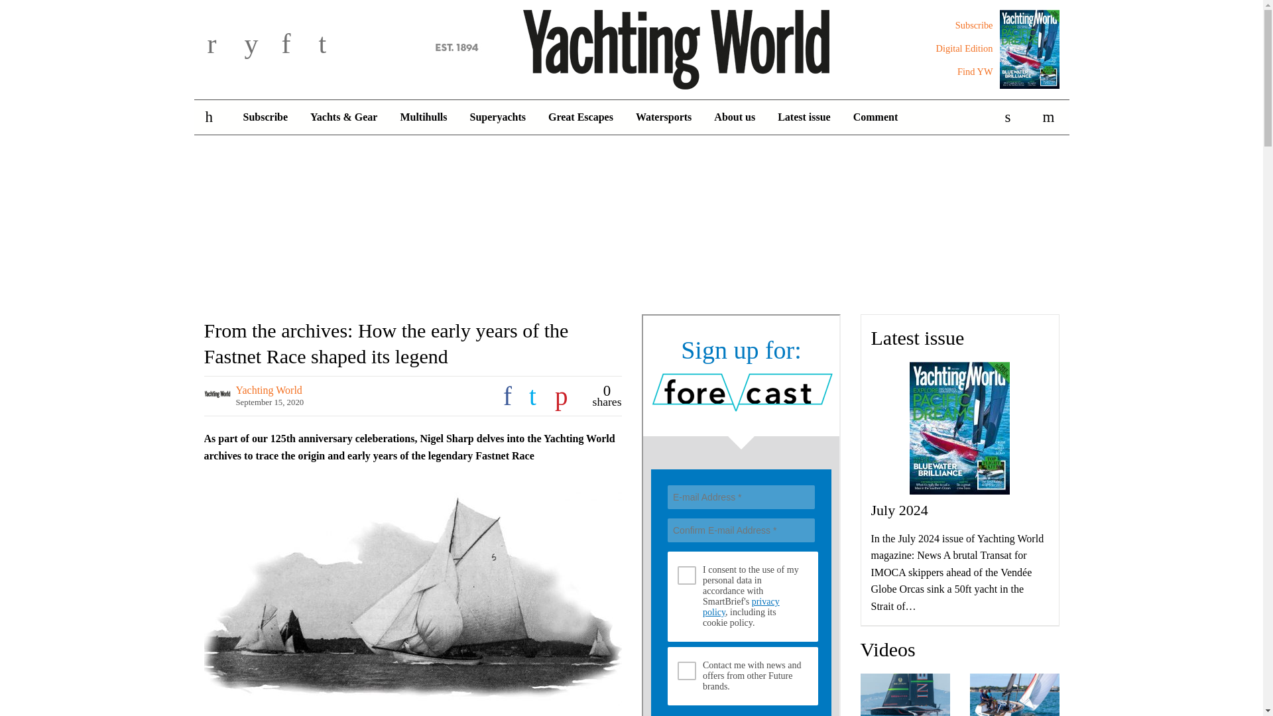 The image size is (1273, 716). I want to click on Multihulls, so click(423, 117).